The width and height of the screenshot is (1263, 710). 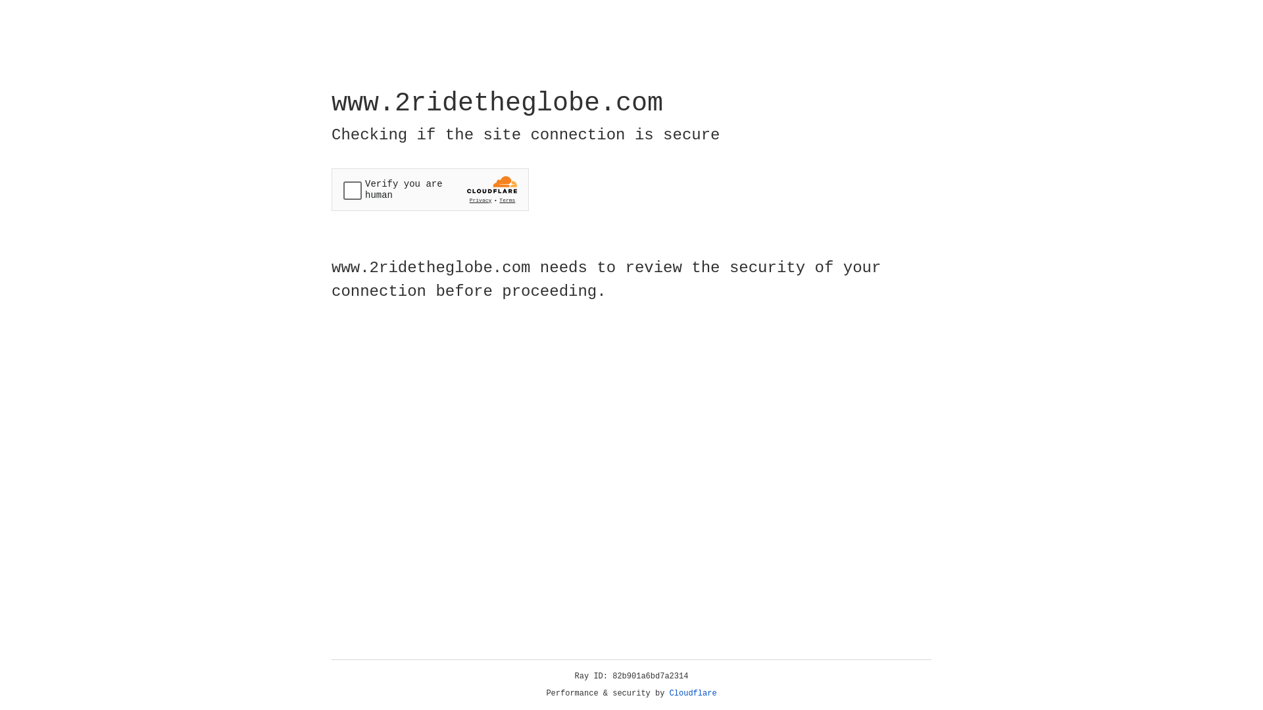 I want to click on Widget containing a Cloudflare security challenge, so click(x=430, y=189).